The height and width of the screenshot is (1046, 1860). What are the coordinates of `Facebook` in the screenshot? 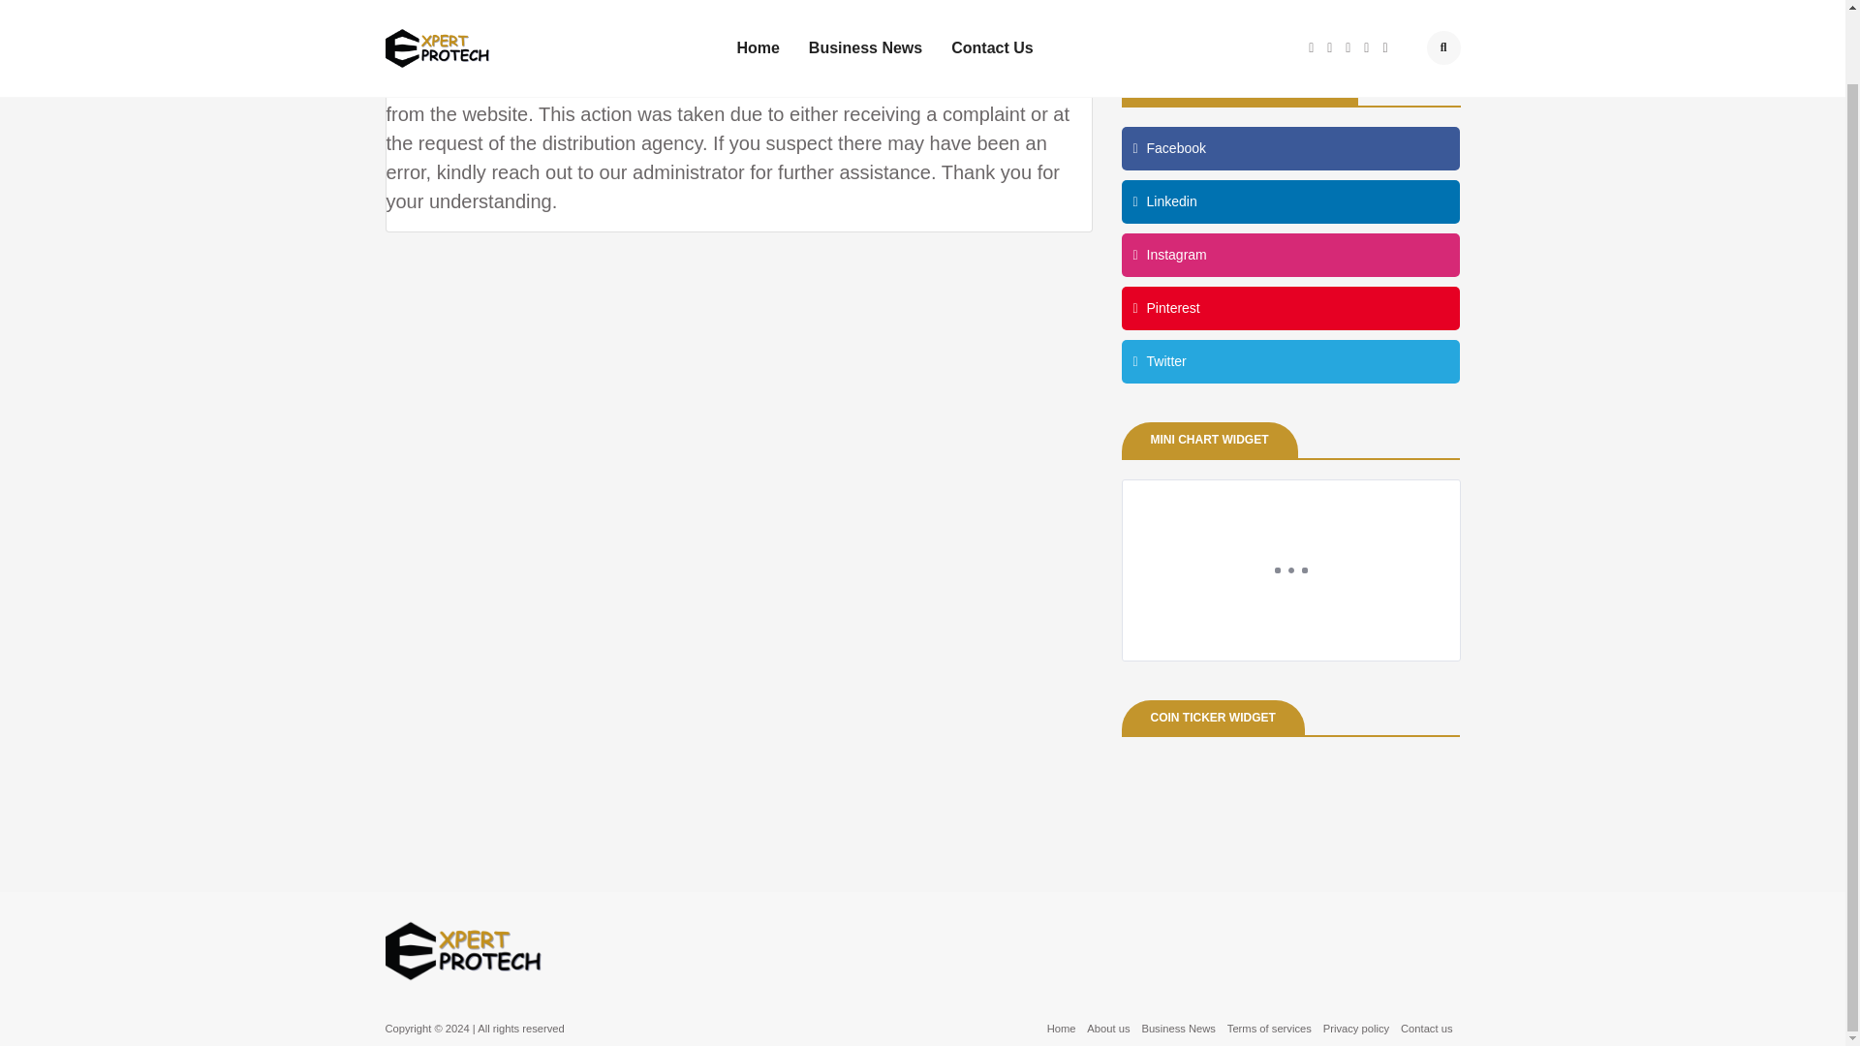 It's located at (1290, 148).